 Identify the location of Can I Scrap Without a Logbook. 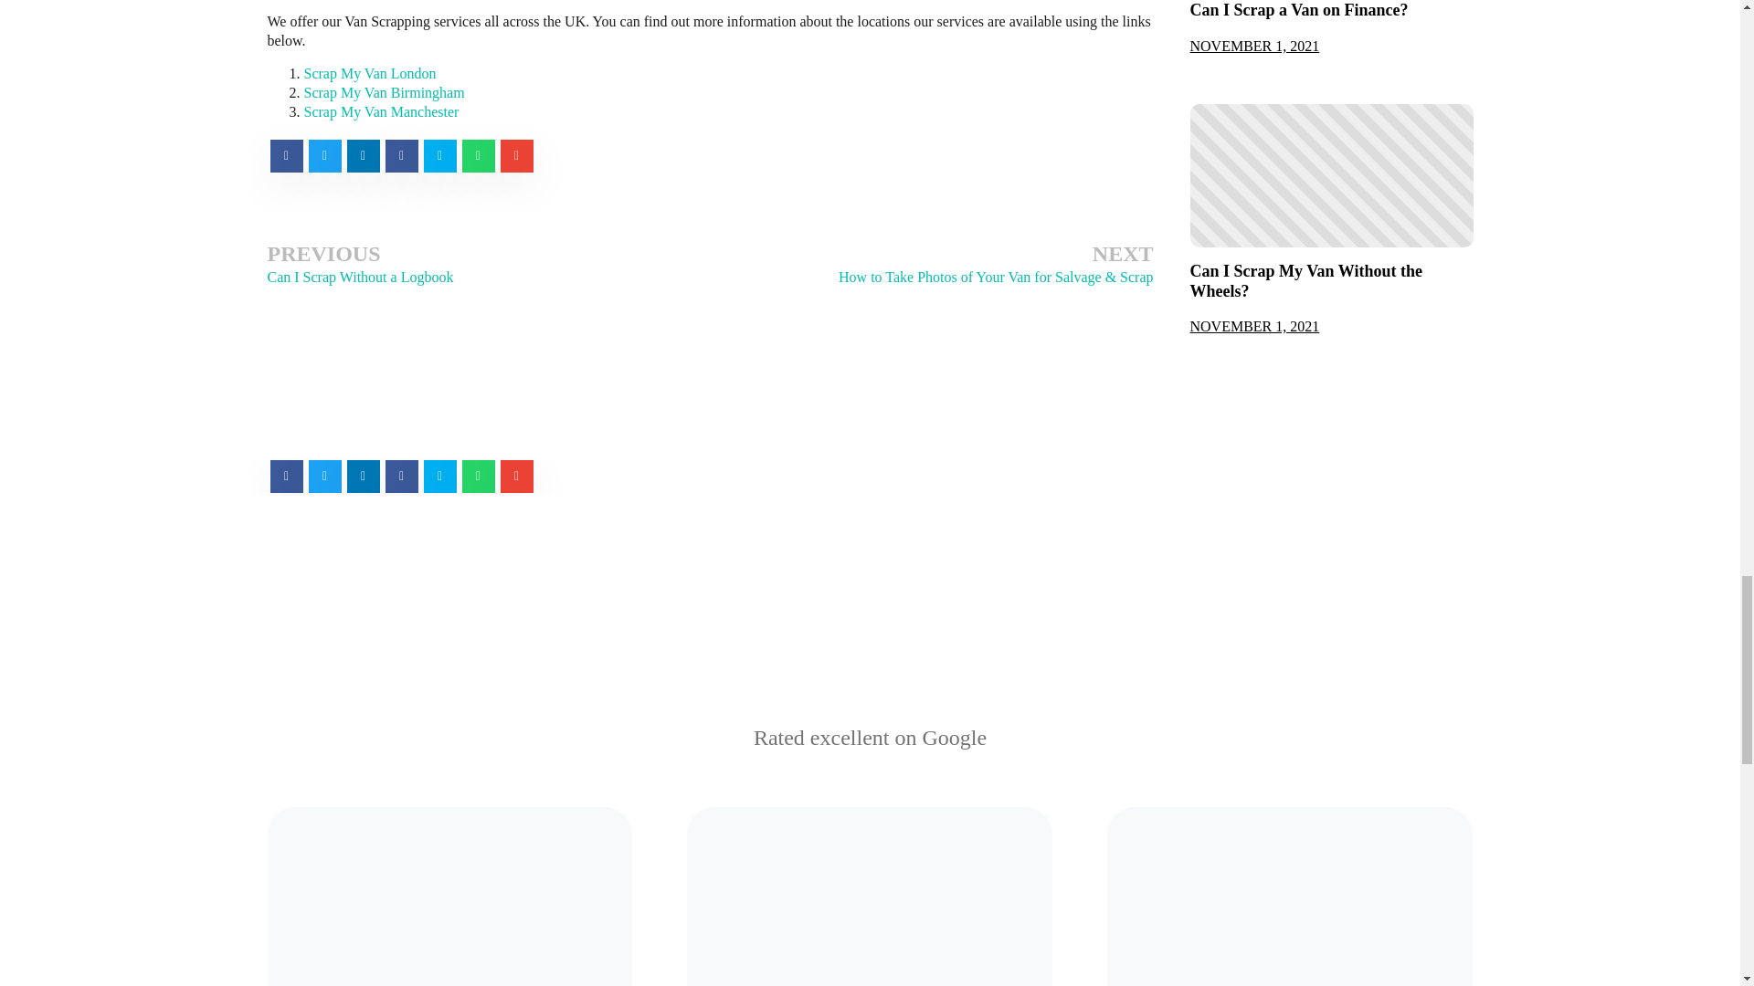
(359, 277).